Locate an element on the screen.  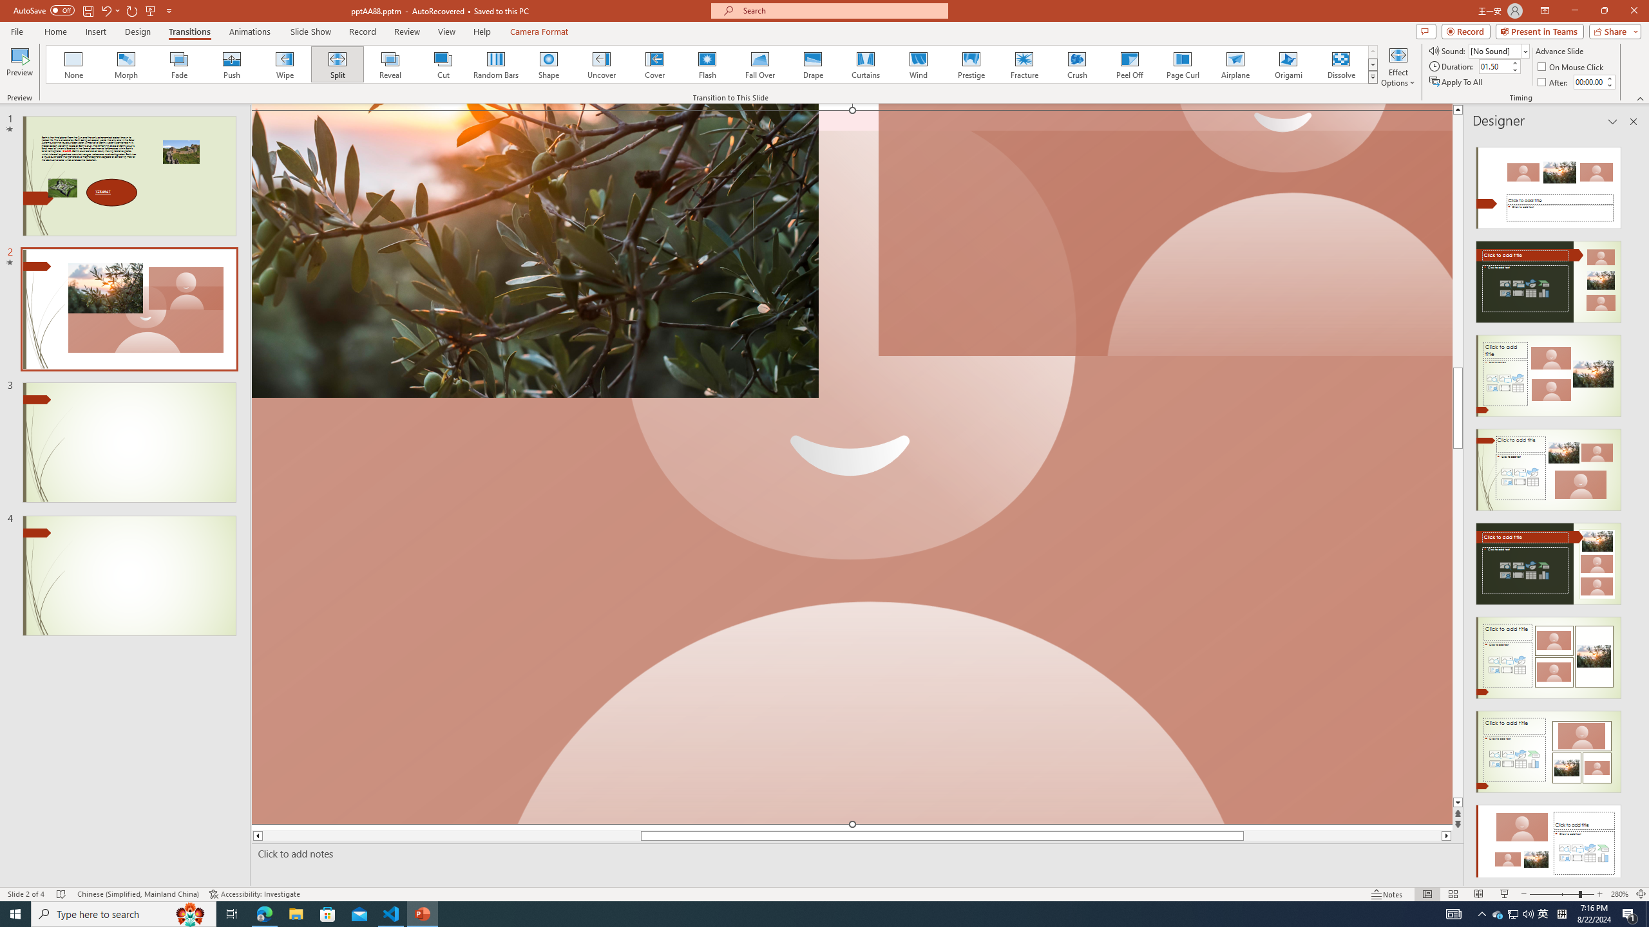
Slide Notes is located at coordinates (855, 854).